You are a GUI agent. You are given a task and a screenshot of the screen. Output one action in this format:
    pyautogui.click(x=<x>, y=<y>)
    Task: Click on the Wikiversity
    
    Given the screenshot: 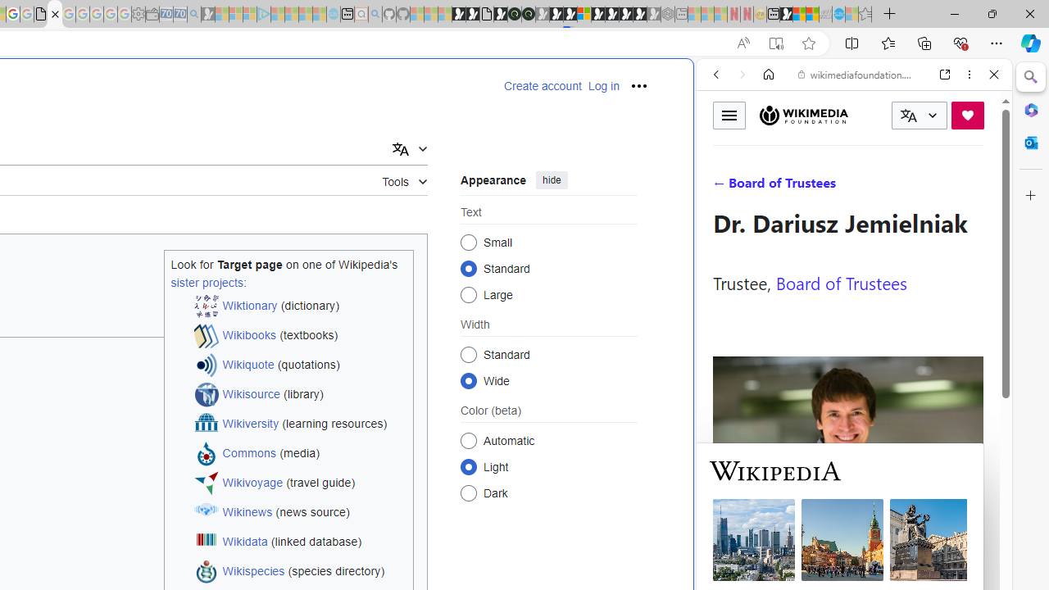 What is the action you would take?
    pyautogui.click(x=251, y=424)
    